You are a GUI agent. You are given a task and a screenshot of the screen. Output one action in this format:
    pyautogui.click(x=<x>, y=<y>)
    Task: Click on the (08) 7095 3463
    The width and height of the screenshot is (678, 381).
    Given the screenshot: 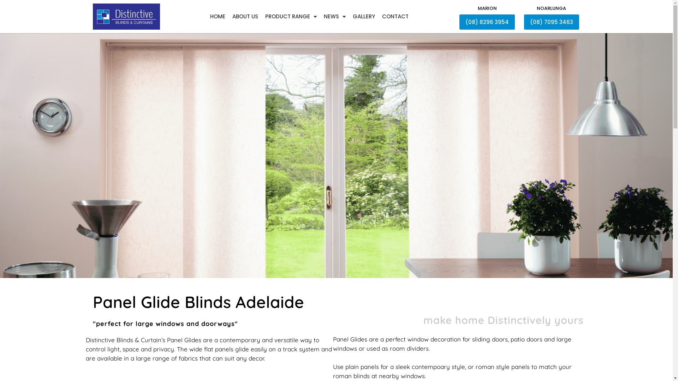 What is the action you would take?
    pyautogui.click(x=552, y=22)
    